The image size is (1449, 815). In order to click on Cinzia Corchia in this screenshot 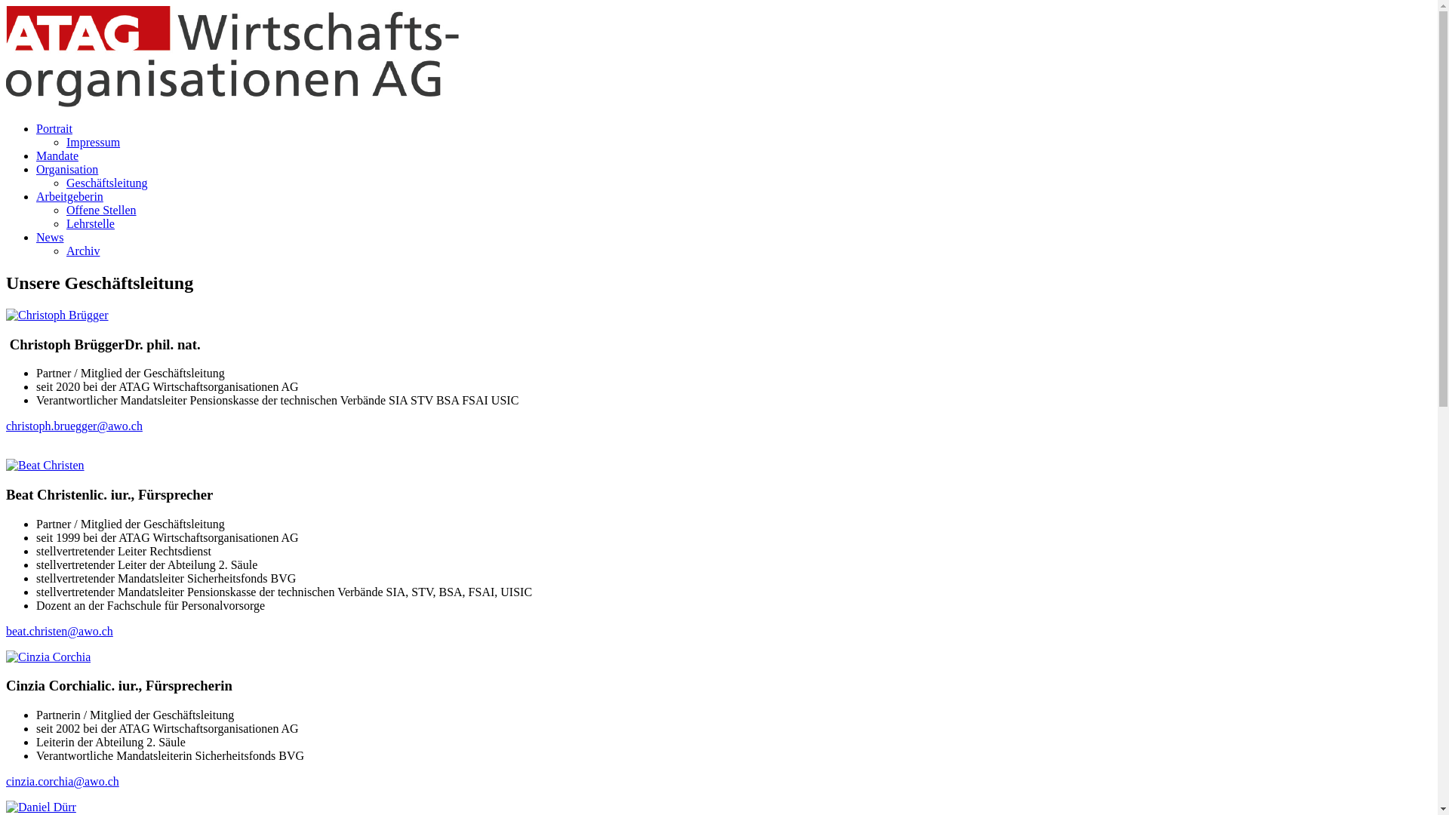, I will do `click(48, 657)`.